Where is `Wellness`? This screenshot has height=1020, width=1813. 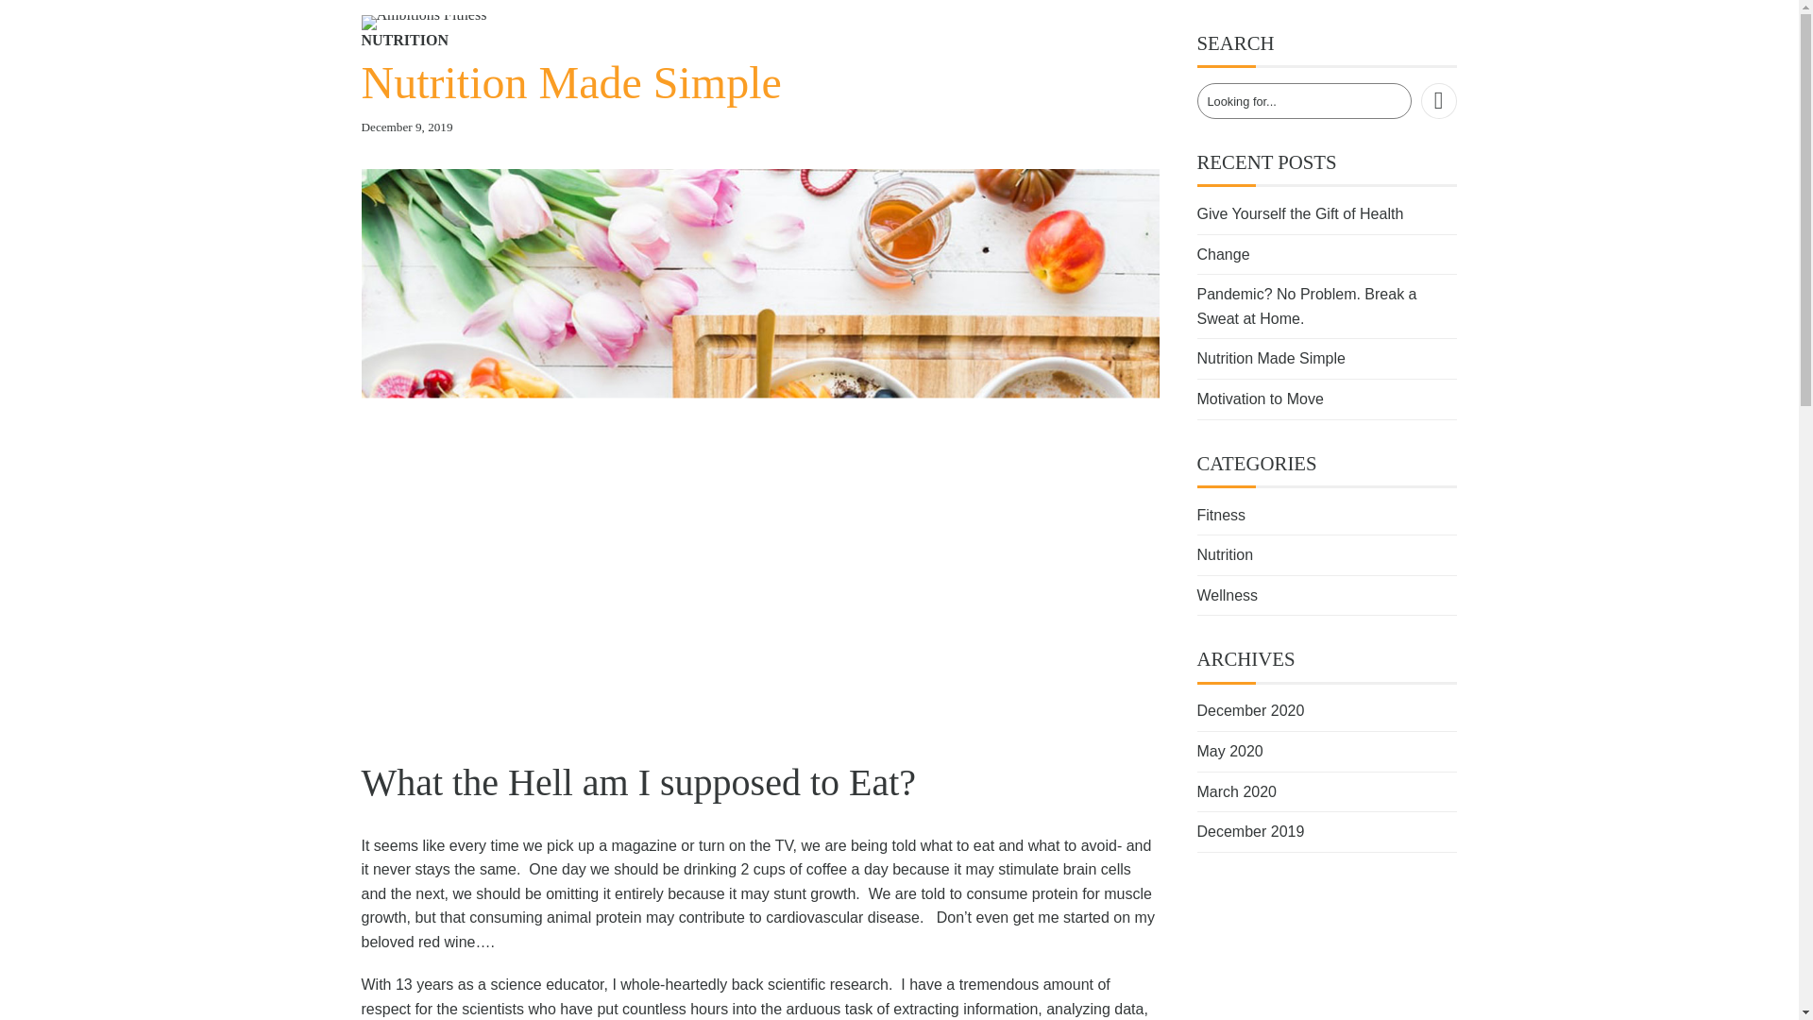 Wellness is located at coordinates (1228, 595).